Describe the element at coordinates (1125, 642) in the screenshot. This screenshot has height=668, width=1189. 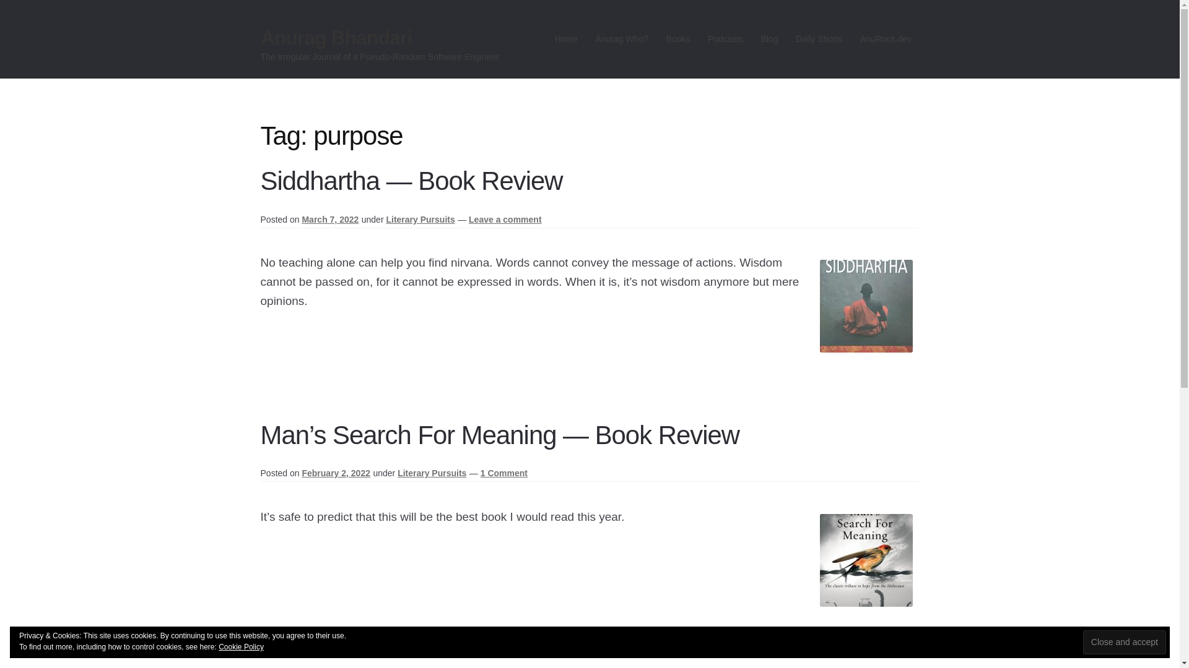
I see `Close and accept` at that location.